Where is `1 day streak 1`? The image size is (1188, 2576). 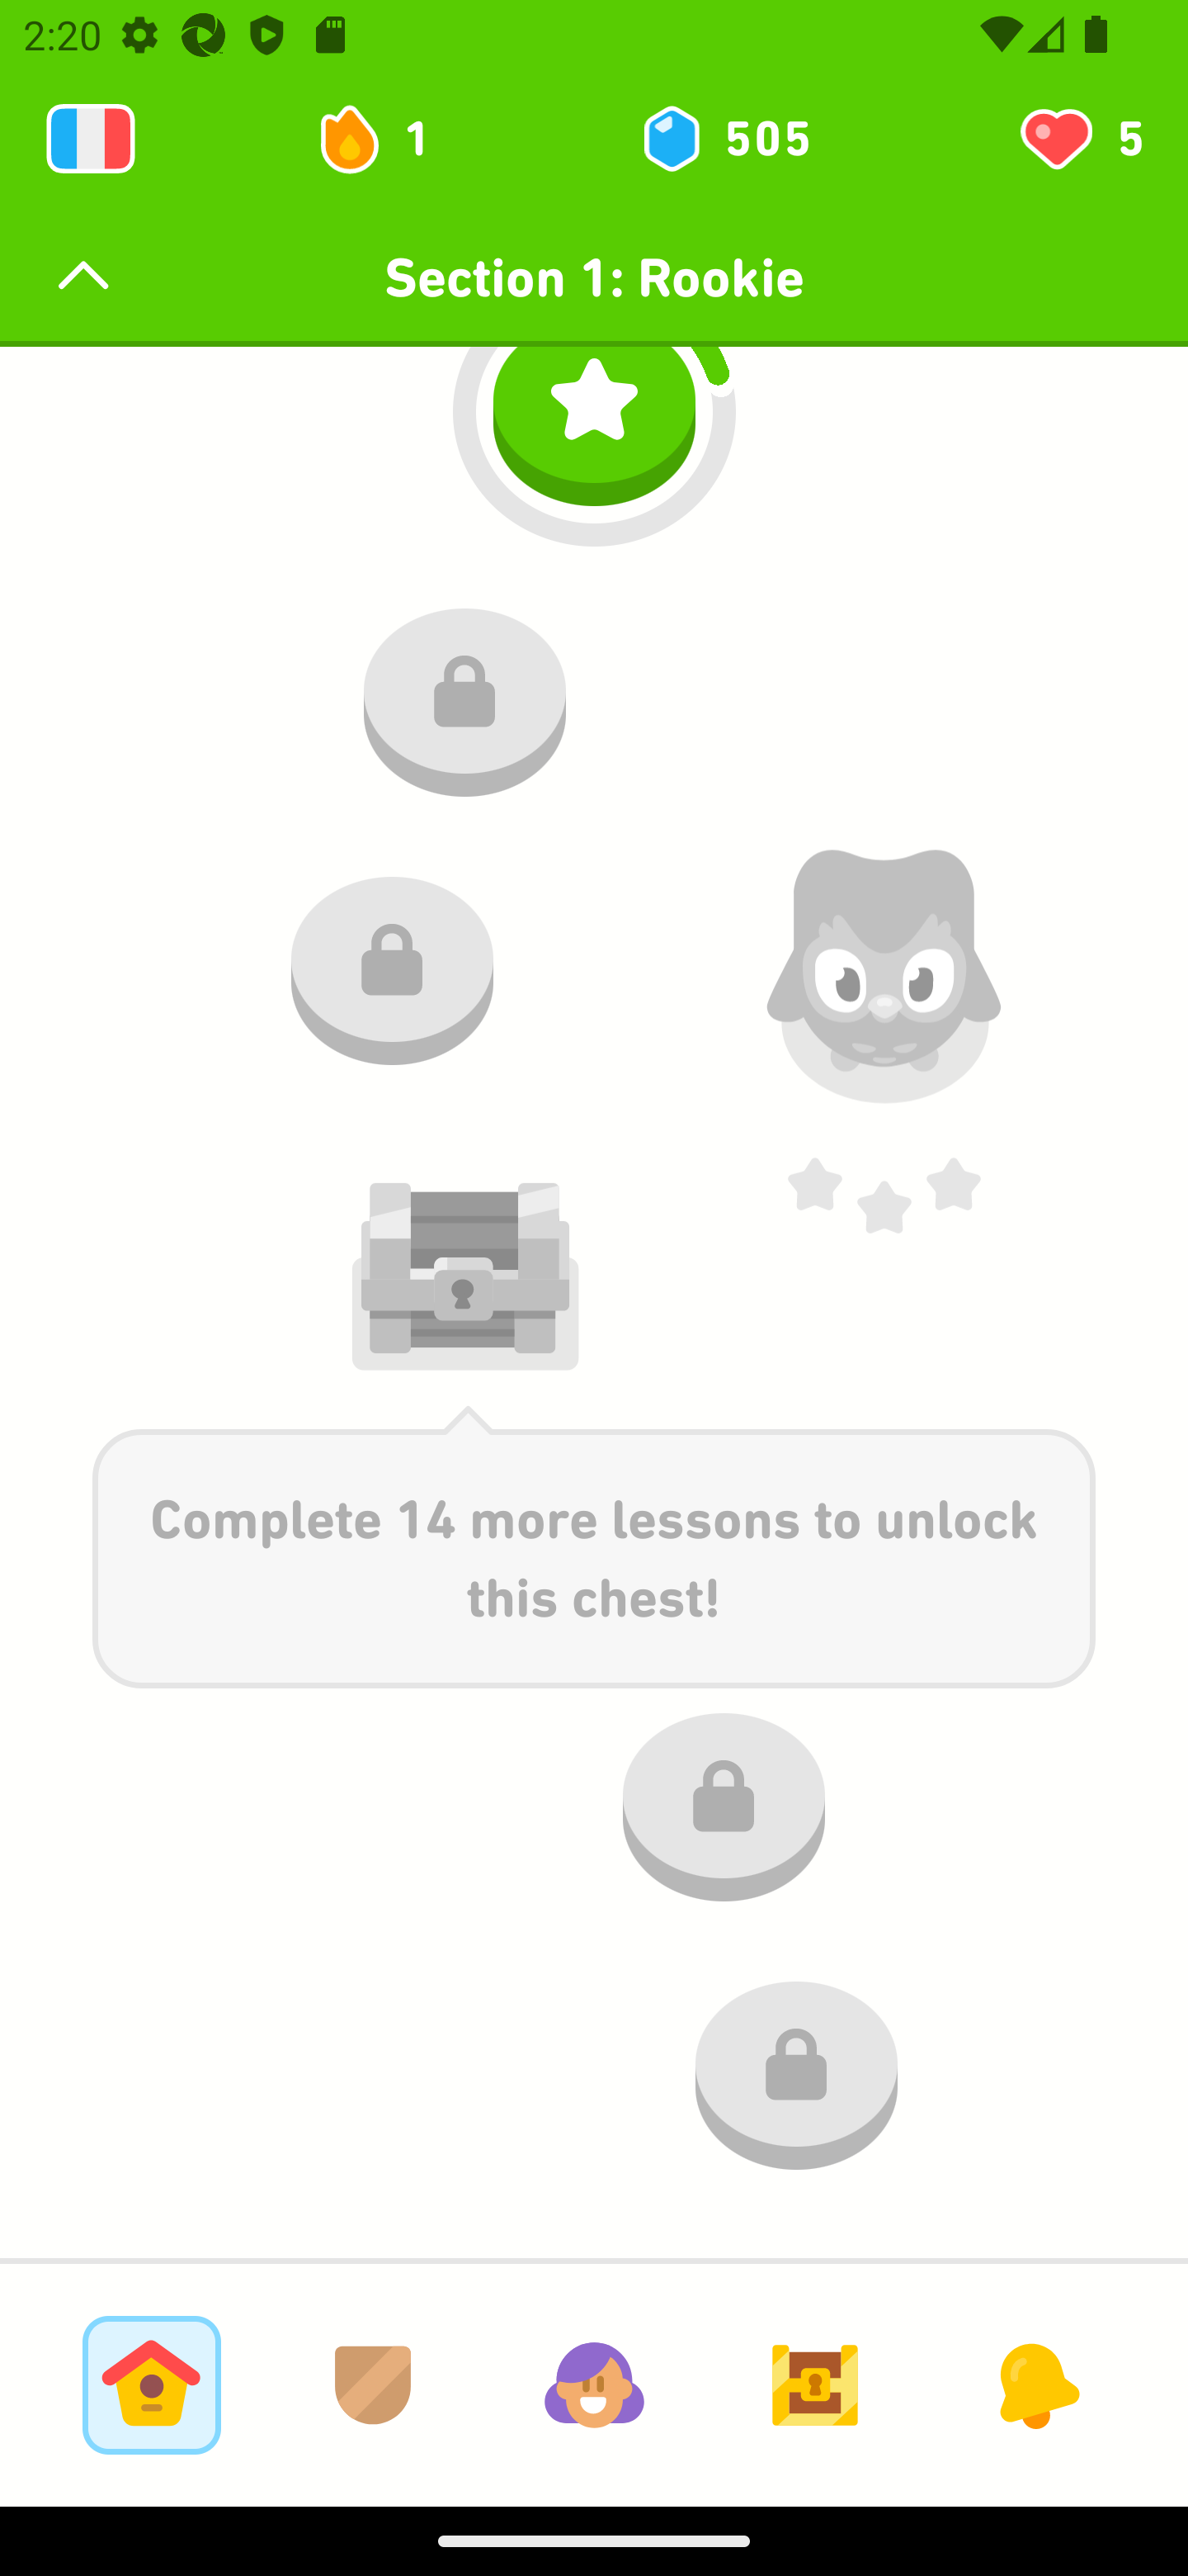
1 day streak 1 is located at coordinates (388, 139).